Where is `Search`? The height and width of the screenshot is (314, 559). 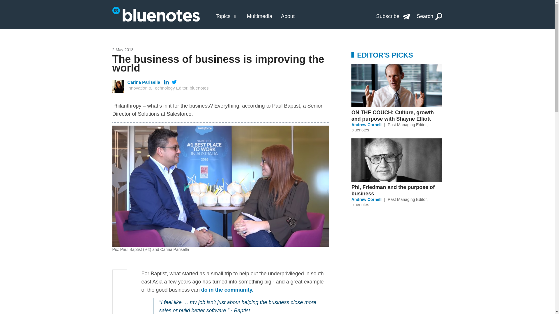 Search is located at coordinates (429, 16).